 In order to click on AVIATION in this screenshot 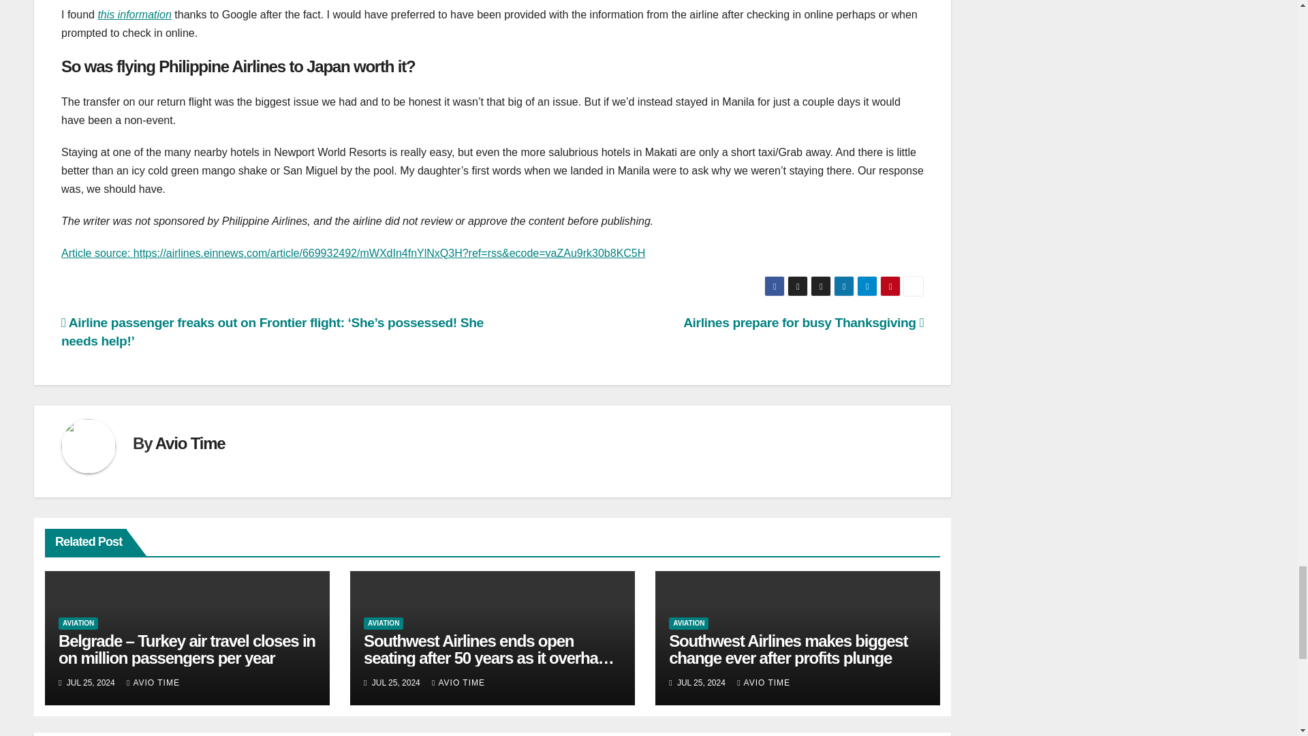, I will do `click(688, 624)`.